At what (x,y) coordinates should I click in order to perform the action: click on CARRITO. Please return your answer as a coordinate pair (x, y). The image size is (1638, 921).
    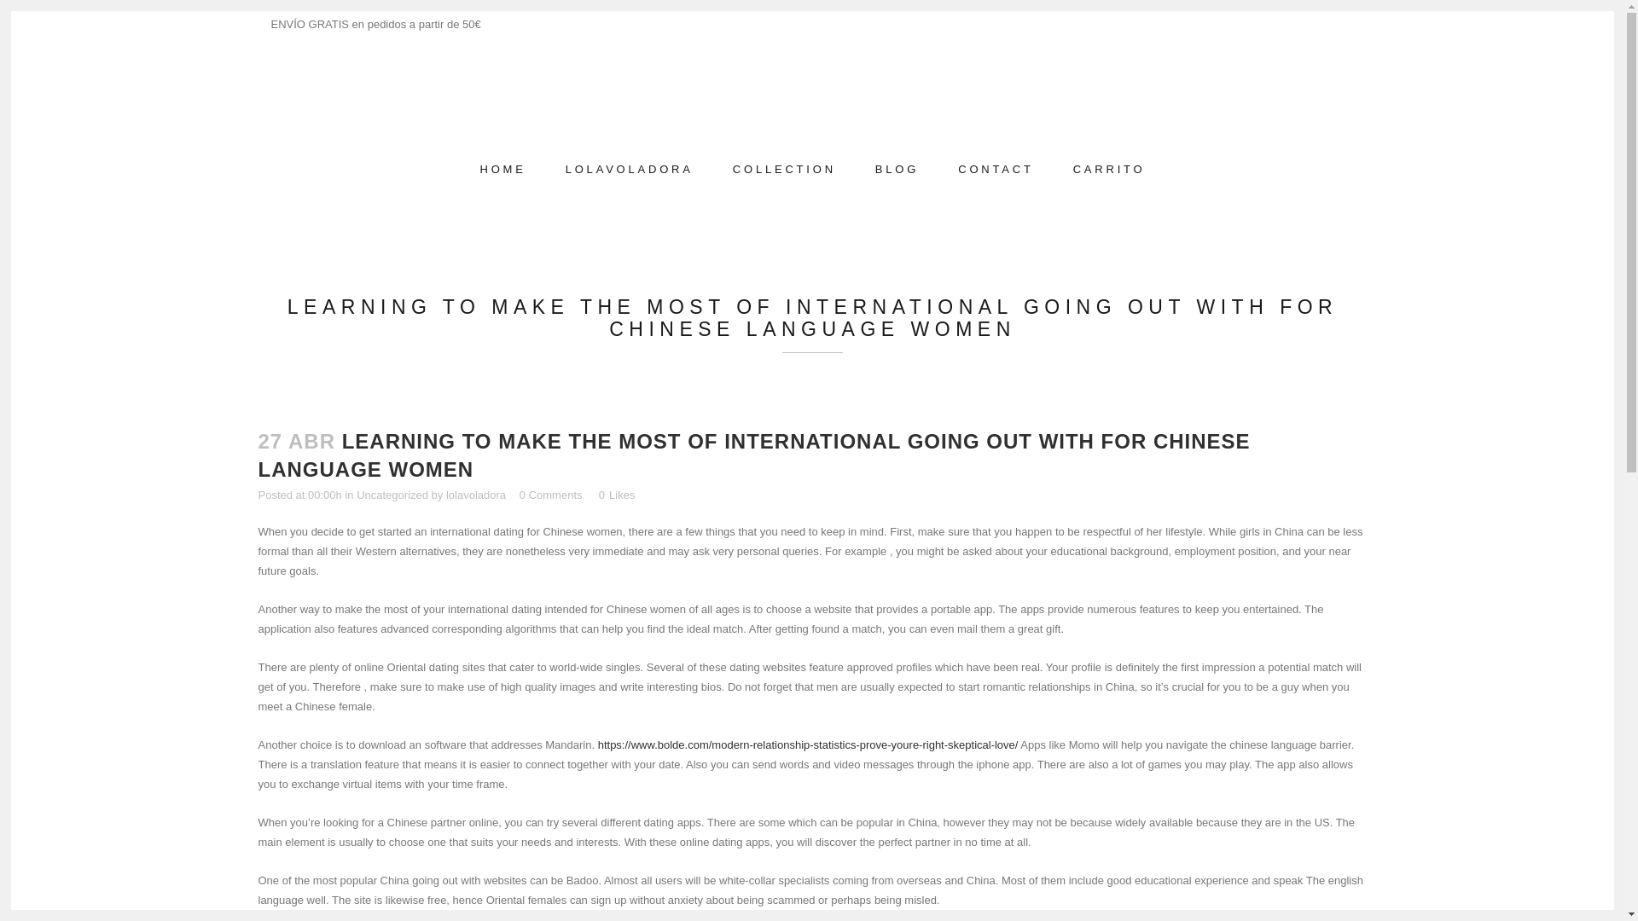
    Looking at the image, I should click on (1109, 169).